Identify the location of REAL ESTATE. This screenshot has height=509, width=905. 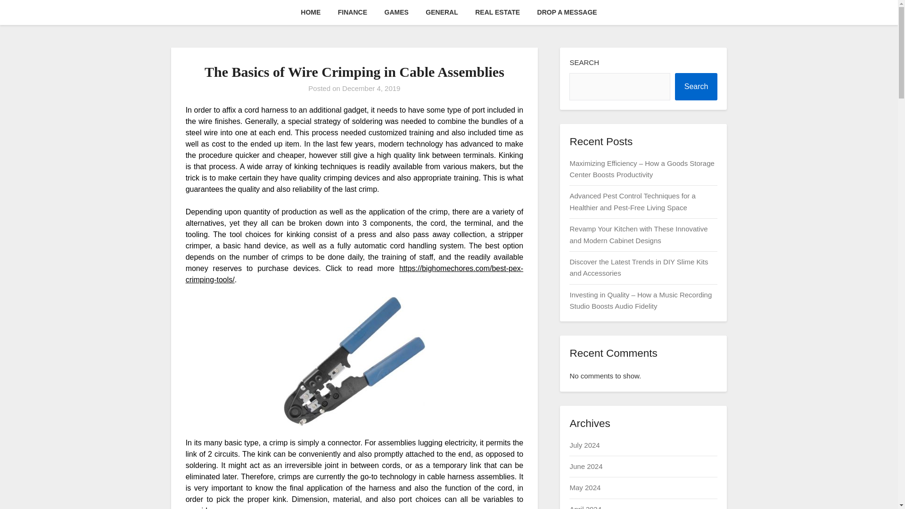
(498, 12).